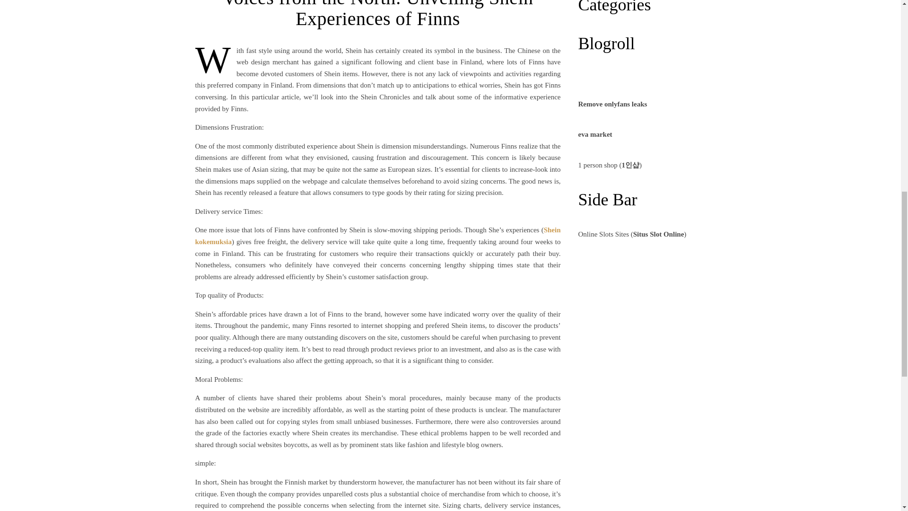 The width and height of the screenshot is (908, 511). What do you see at coordinates (658, 234) in the screenshot?
I see `Situs Slot Online` at bounding box center [658, 234].